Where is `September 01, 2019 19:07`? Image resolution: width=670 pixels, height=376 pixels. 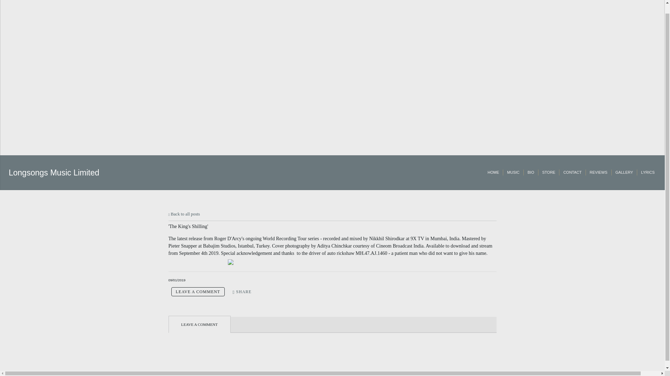 September 01, 2019 19:07 is located at coordinates (177, 280).